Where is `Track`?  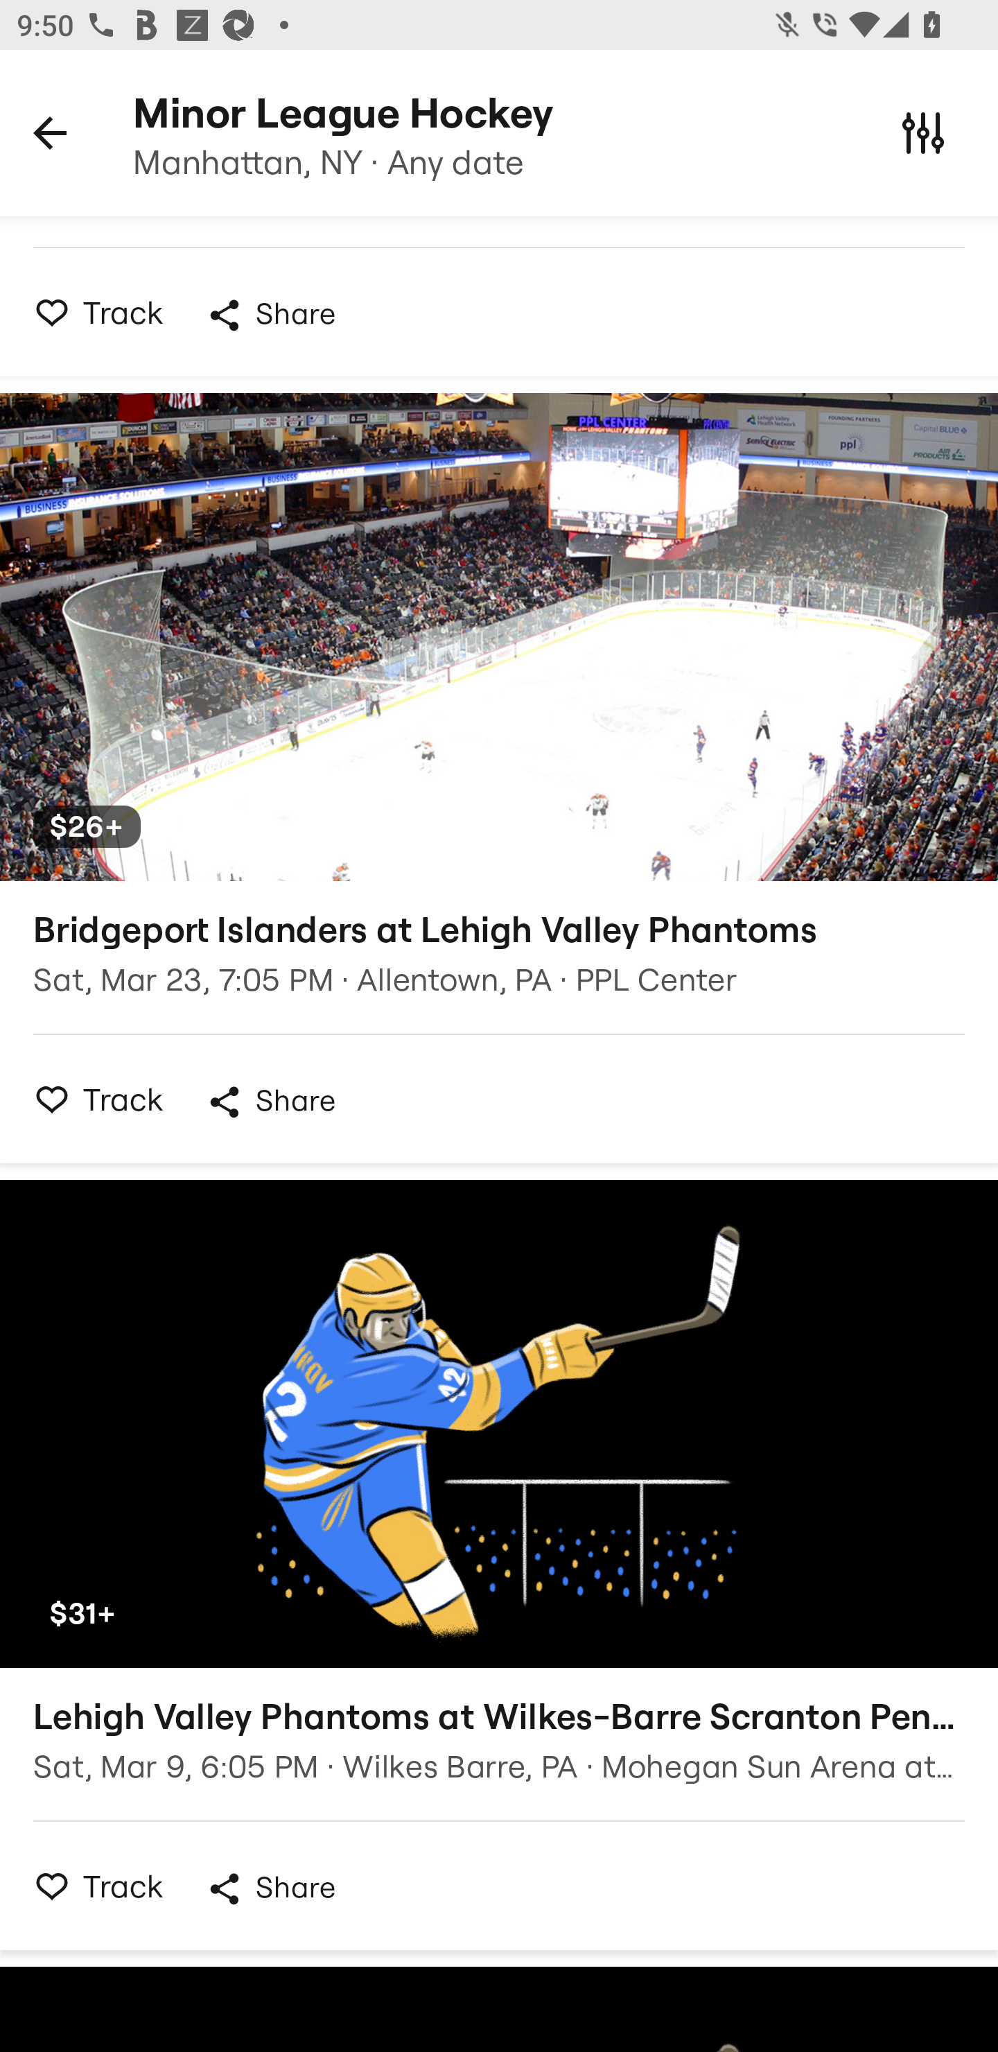 Track is located at coordinates (92, 1098).